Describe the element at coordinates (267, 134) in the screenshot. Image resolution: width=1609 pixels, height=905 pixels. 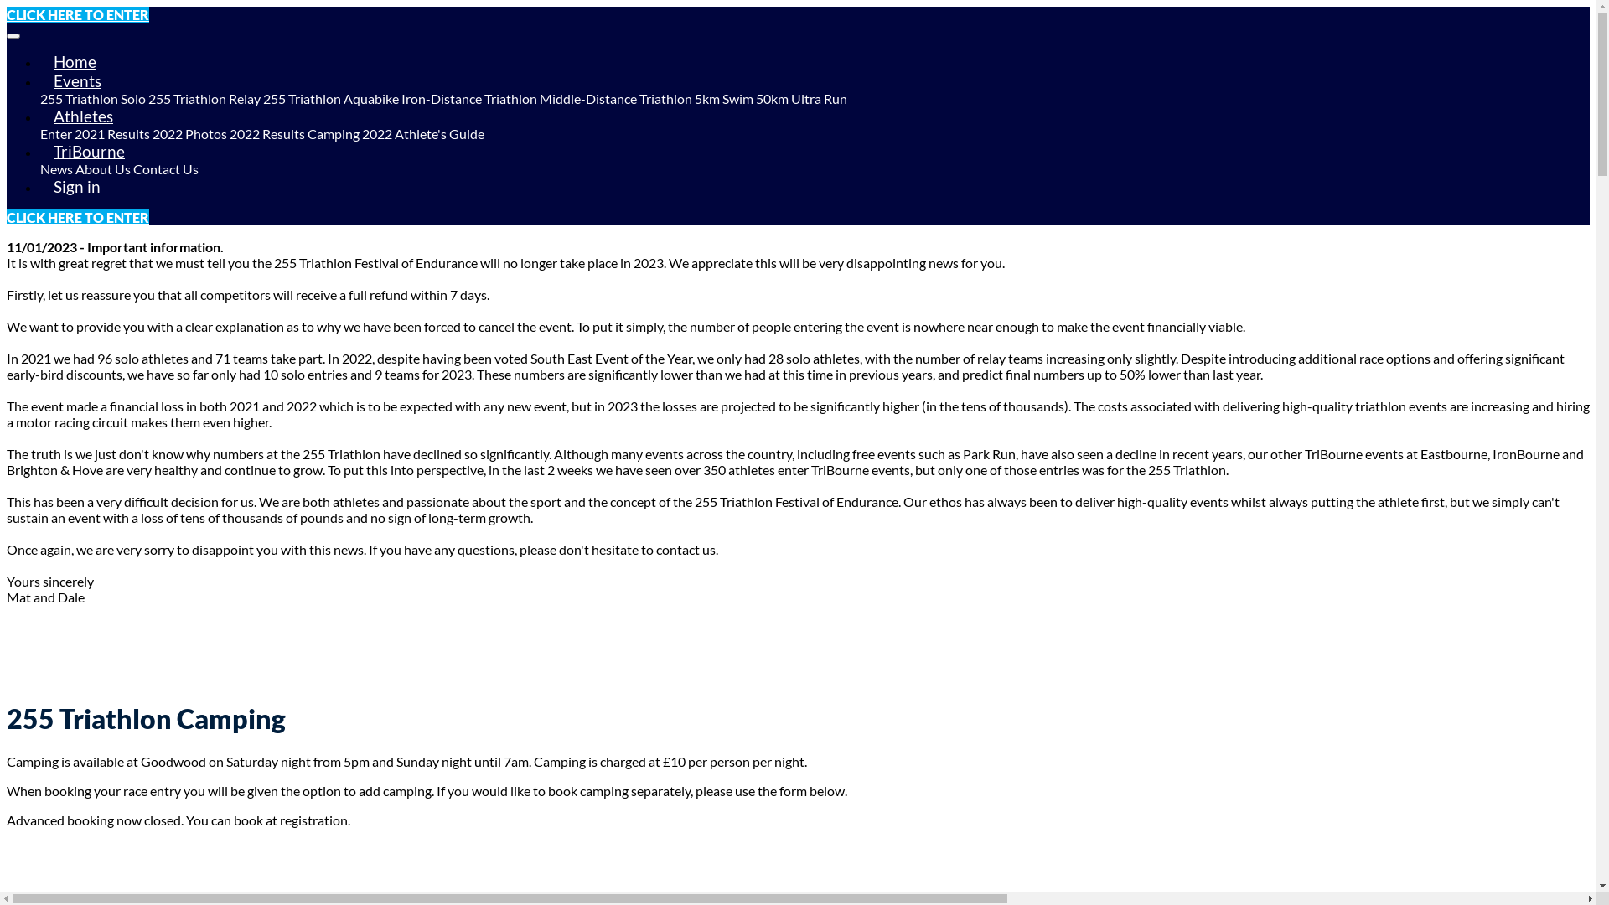
I see `2022 Results` at that location.